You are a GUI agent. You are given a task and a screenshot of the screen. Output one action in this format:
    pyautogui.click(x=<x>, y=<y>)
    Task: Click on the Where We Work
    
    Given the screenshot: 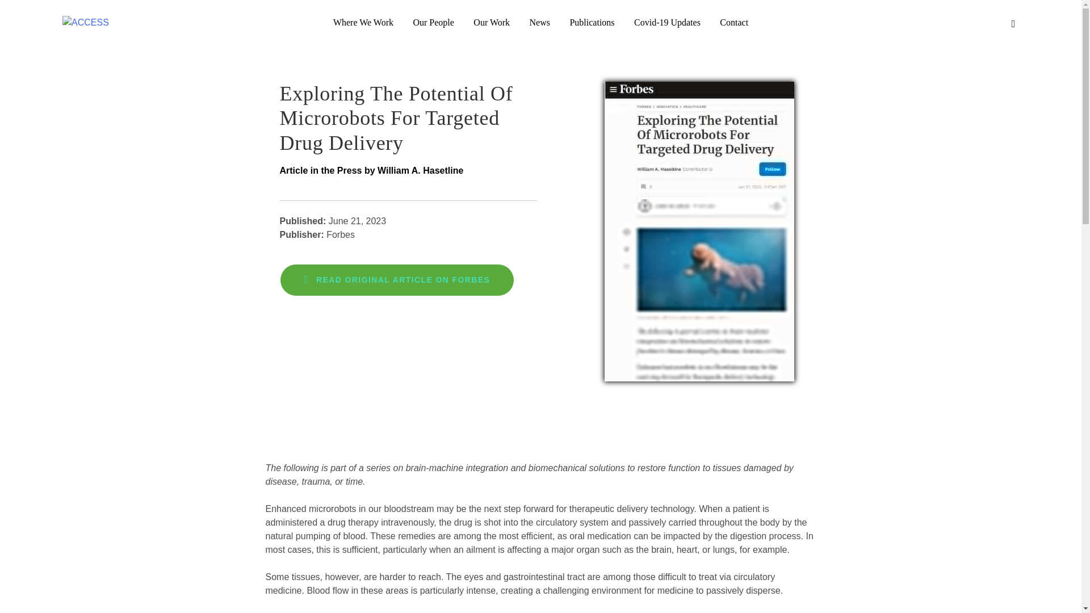 What is the action you would take?
    pyautogui.click(x=363, y=22)
    